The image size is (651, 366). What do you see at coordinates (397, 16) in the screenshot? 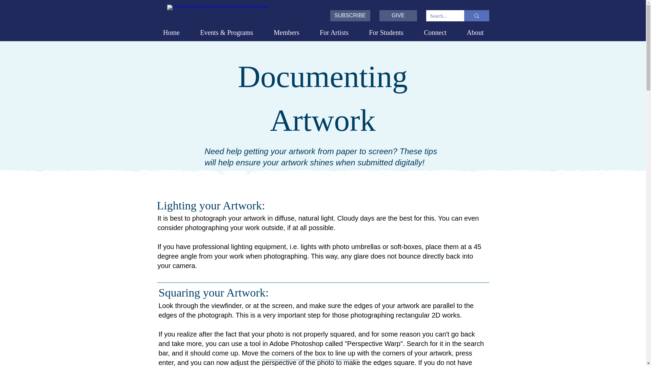
I see `GIVE` at bounding box center [397, 16].